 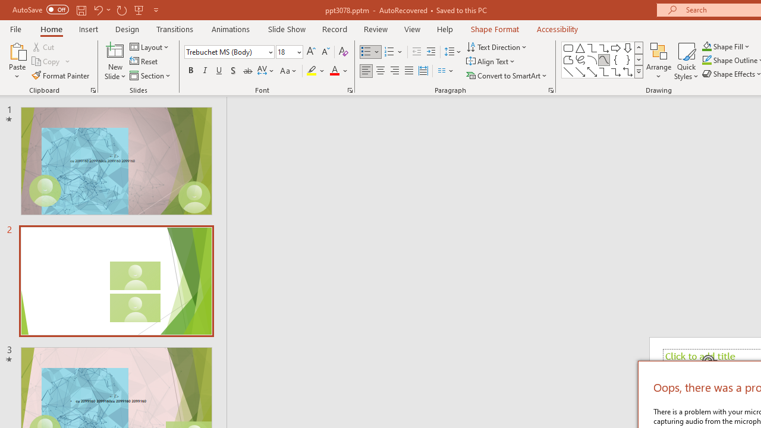 What do you see at coordinates (628, 71) in the screenshot?
I see `Connector: Elbow Double-Arrow` at bounding box center [628, 71].